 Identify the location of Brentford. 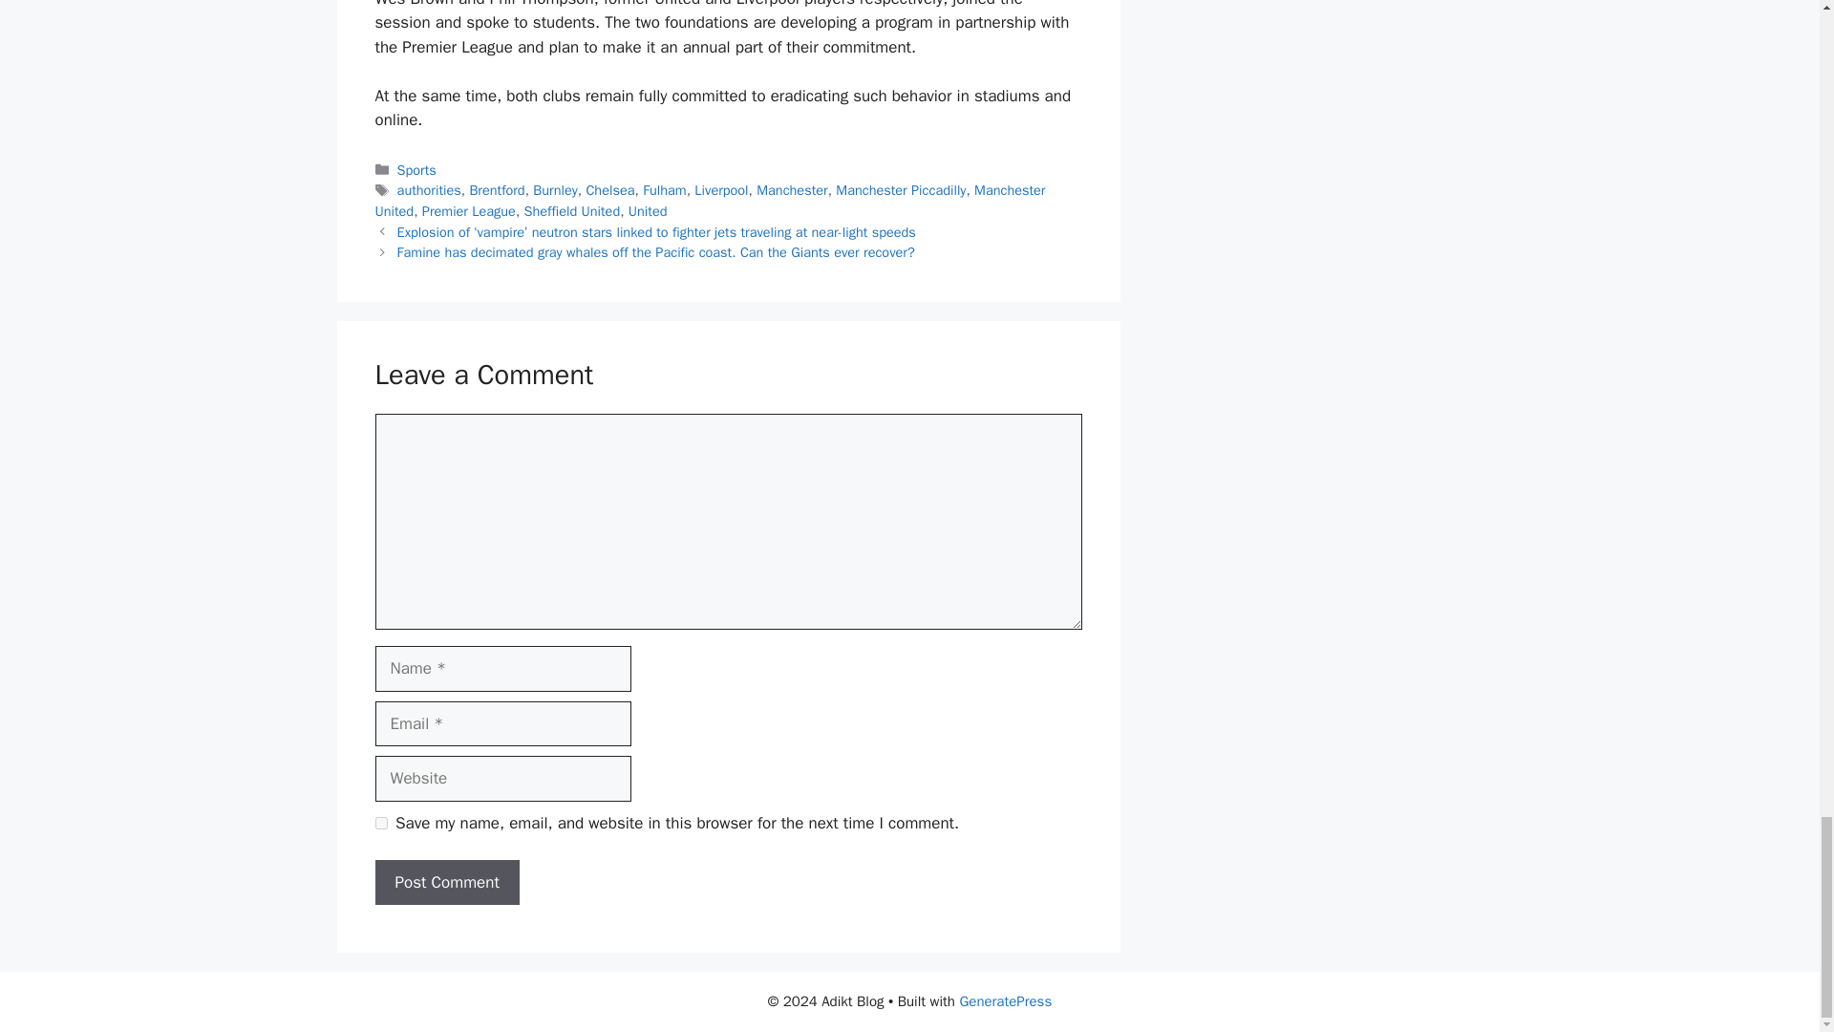
(497, 190).